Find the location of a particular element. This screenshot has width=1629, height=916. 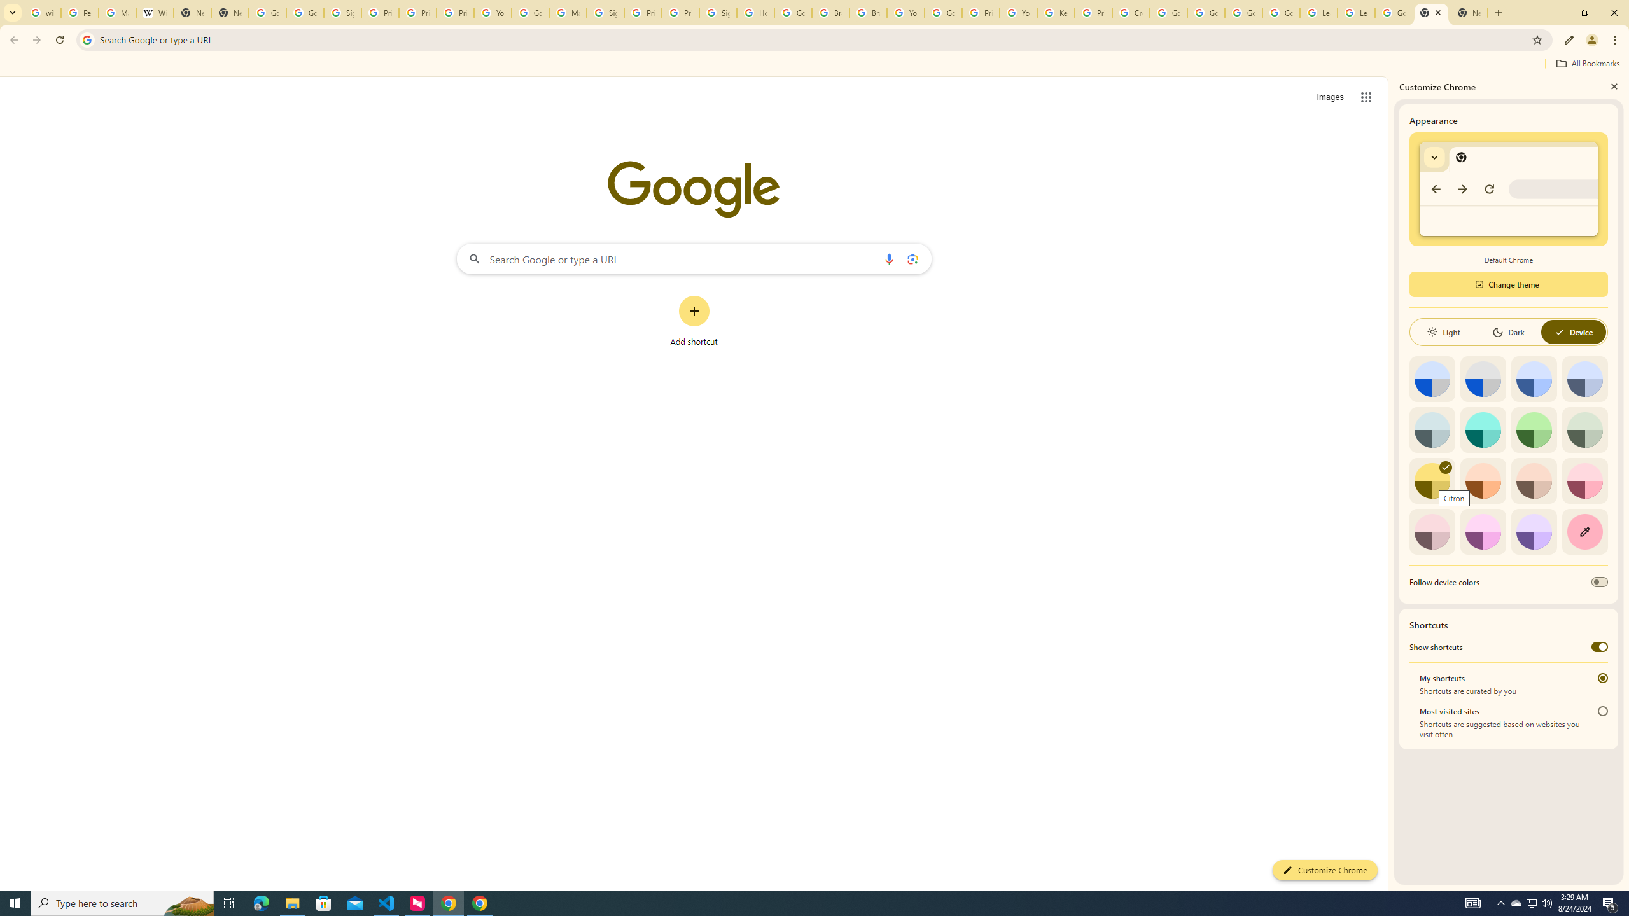

Grey is located at coordinates (1432, 429).